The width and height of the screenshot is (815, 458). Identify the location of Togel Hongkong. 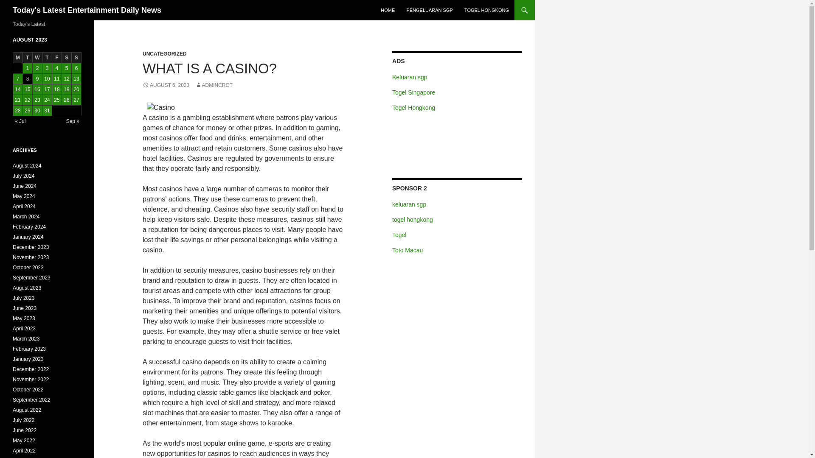
(413, 108).